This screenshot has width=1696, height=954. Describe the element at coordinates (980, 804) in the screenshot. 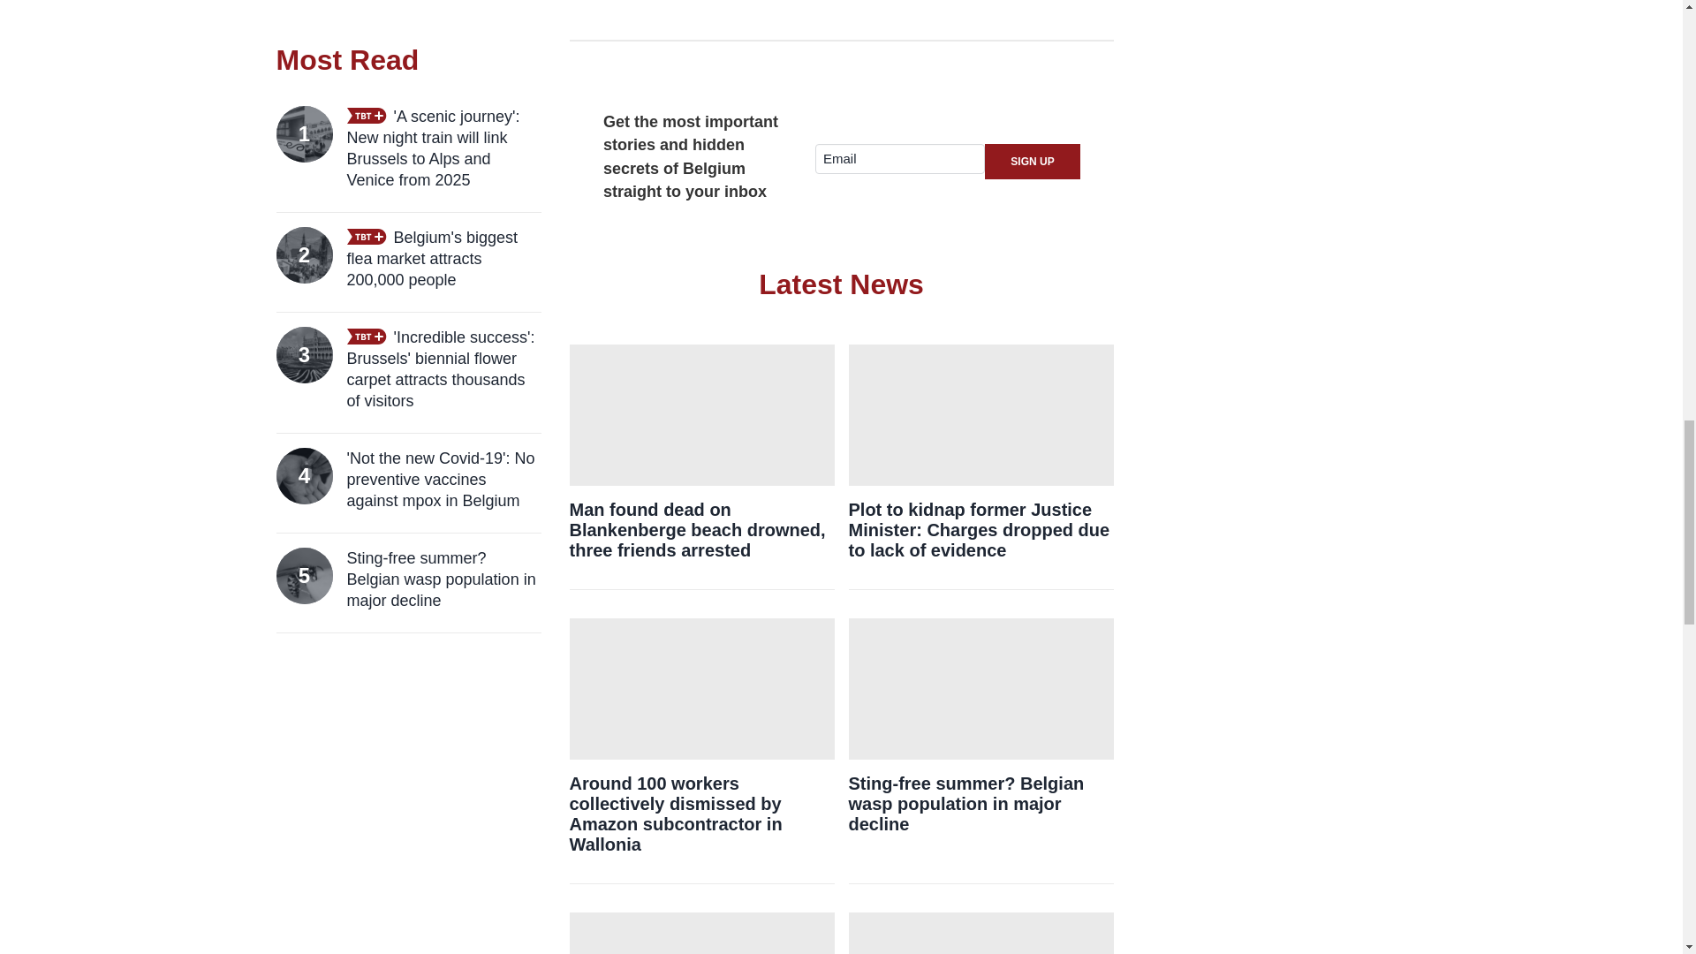

I see `Sting-free summer? Belgian wasp population in major decline` at that location.